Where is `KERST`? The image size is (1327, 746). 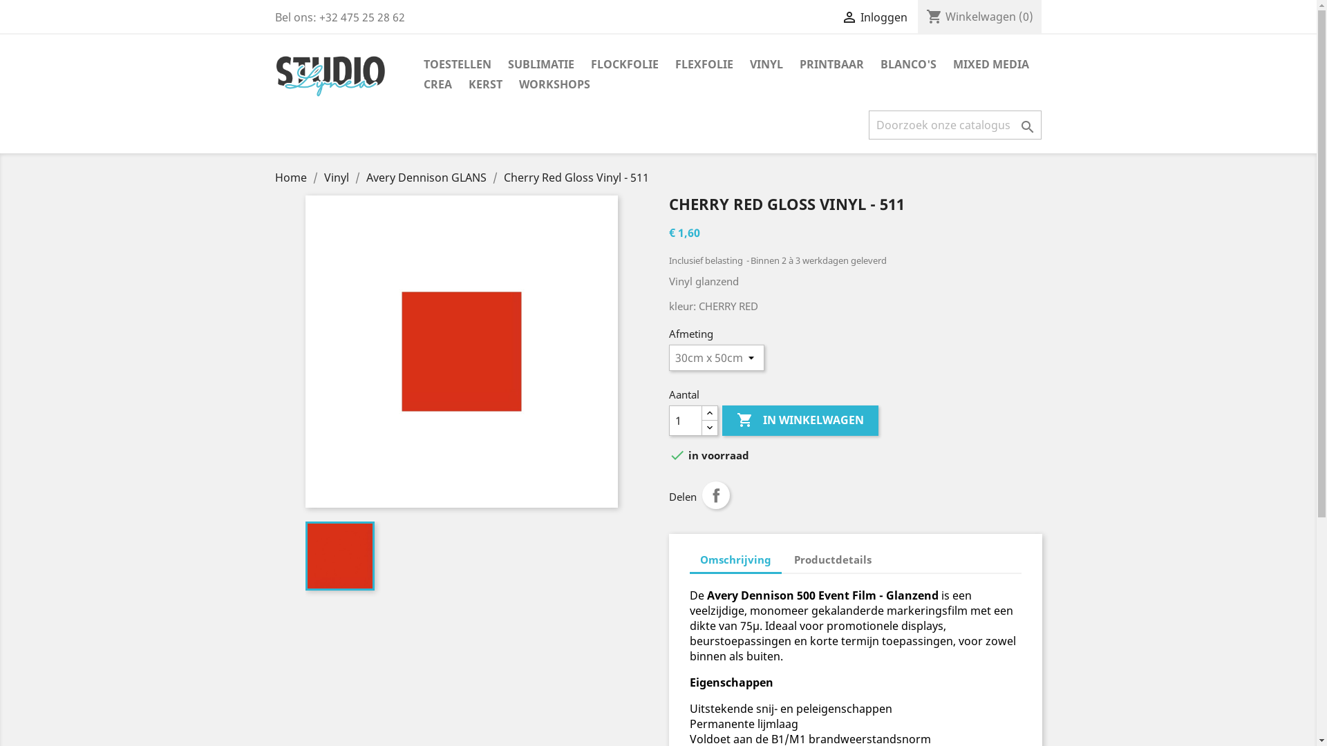 KERST is located at coordinates (485, 86).